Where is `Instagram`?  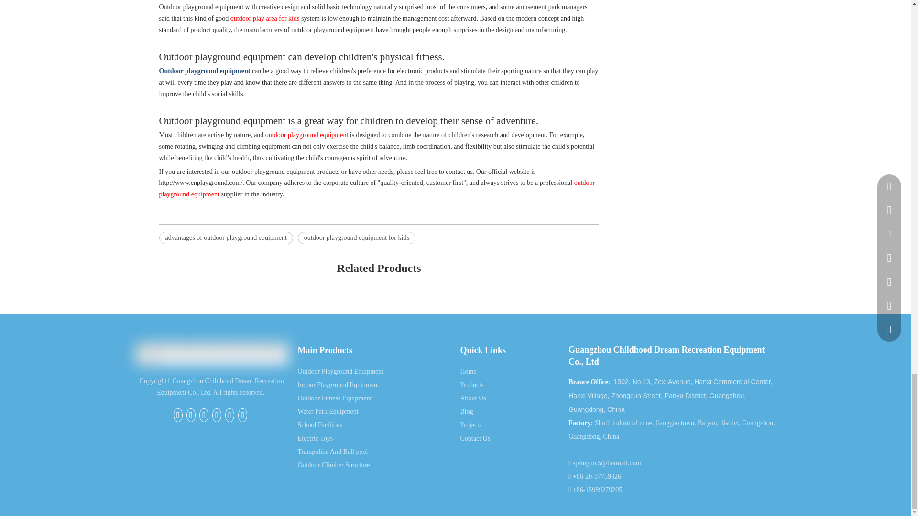 Instagram is located at coordinates (242, 415).